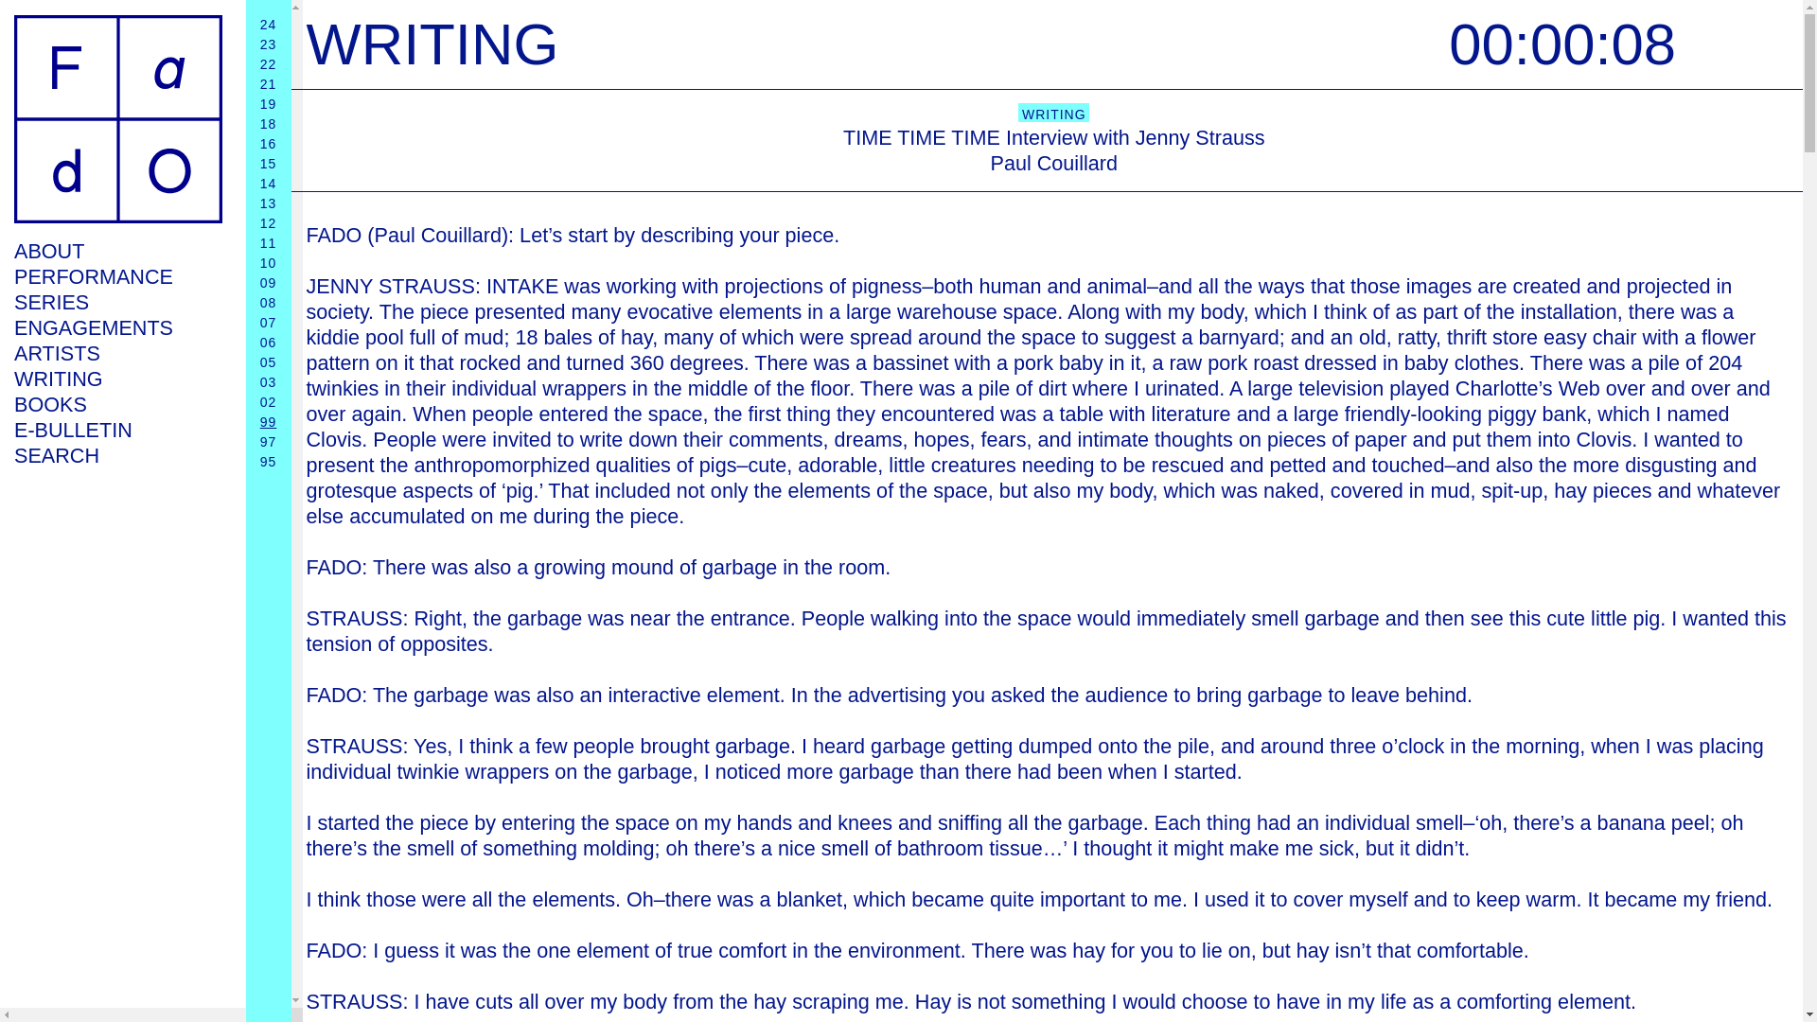  What do you see at coordinates (117, 430) in the screenshot?
I see `E-BULLETIN` at bounding box center [117, 430].